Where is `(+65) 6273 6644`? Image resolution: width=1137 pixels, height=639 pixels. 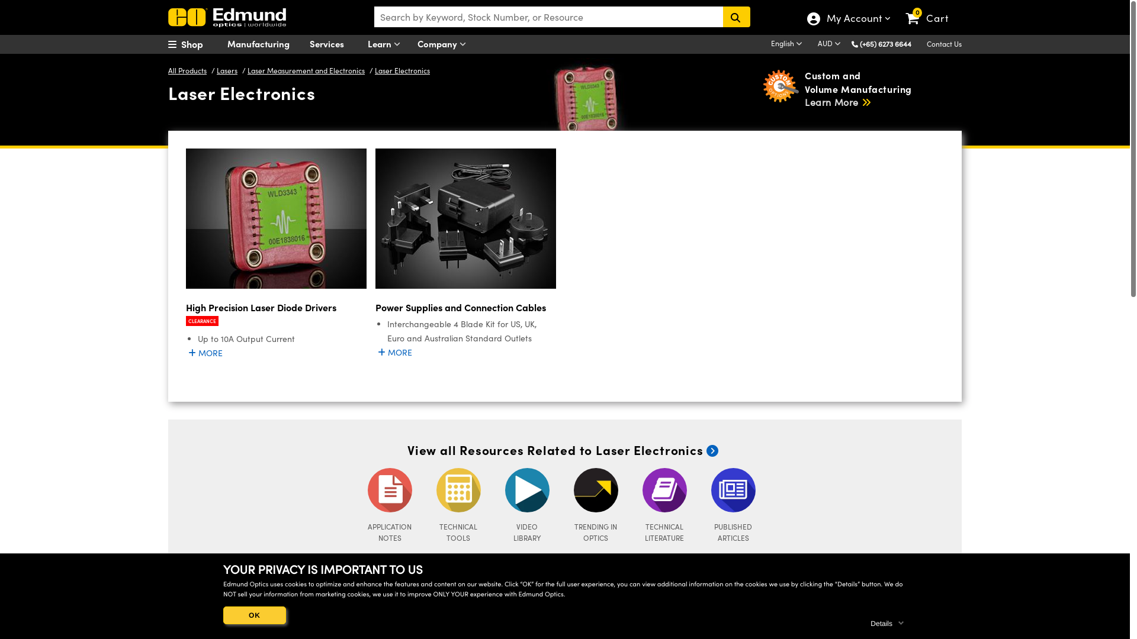
(+65) 6273 6644 is located at coordinates (886, 44).